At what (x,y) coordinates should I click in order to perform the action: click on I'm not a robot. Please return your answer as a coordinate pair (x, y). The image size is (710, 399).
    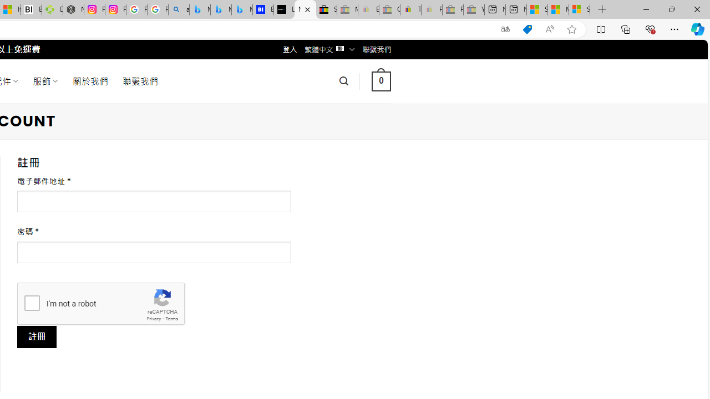
    Looking at the image, I should click on (32, 303).